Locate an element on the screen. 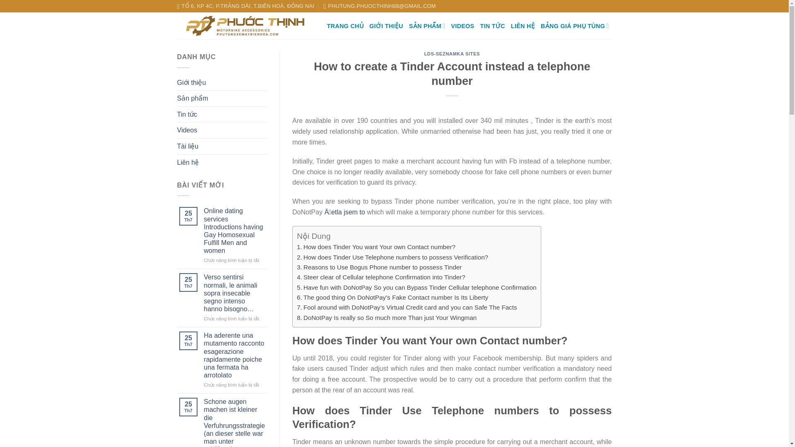  LDS-SEZNAMKA SITES is located at coordinates (452, 54).